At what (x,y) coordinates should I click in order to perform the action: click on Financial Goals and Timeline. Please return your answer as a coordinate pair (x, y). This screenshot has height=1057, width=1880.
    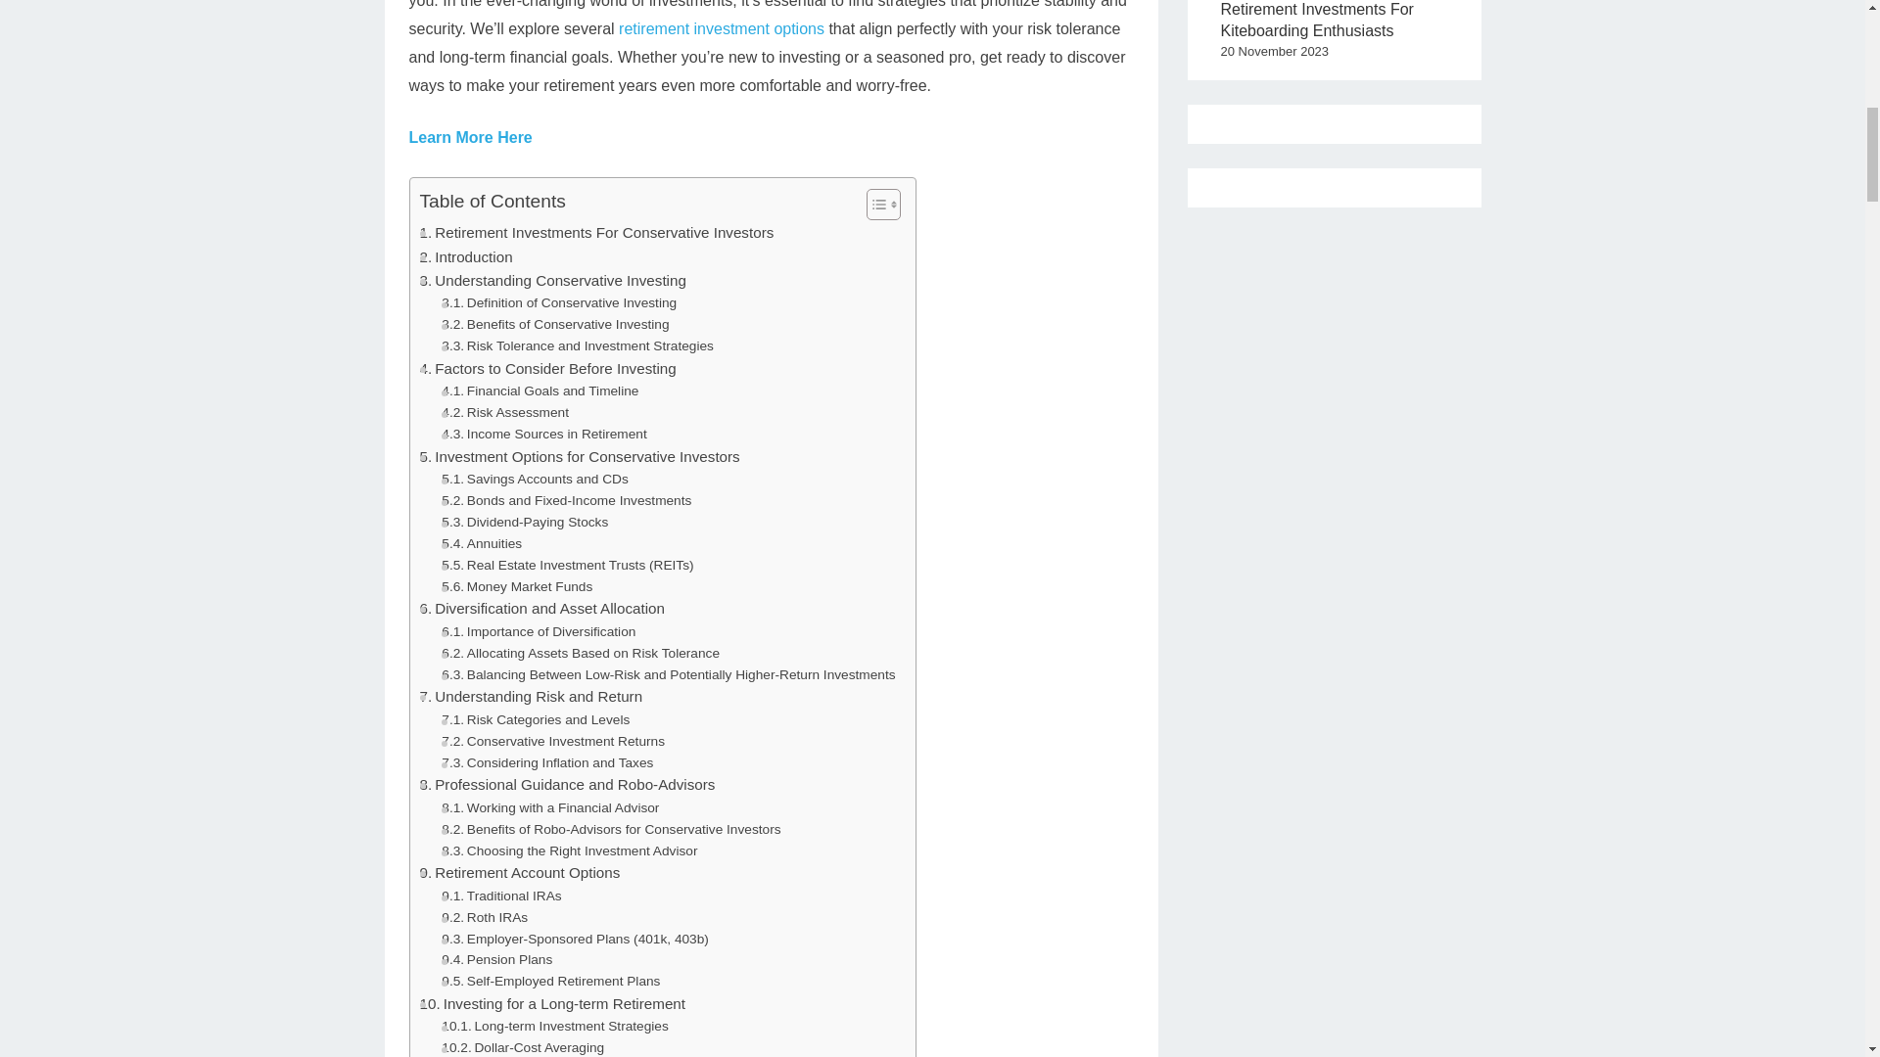
    Looking at the image, I should click on (540, 391).